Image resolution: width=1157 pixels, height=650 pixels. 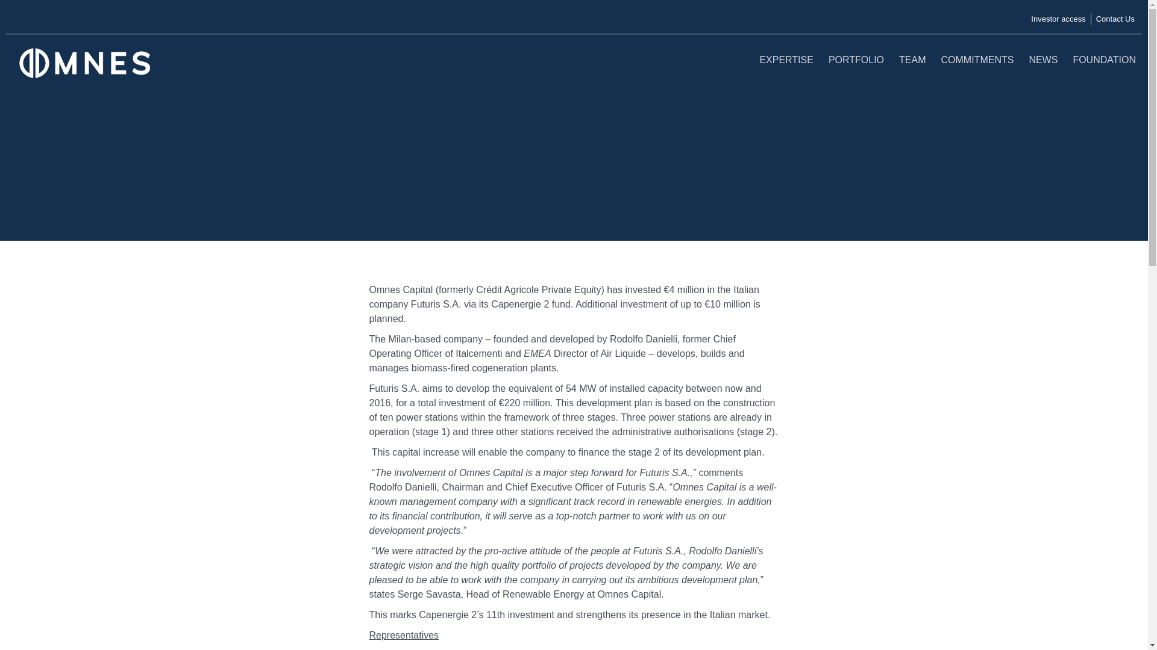 What do you see at coordinates (856, 59) in the screenshot?
I see `PORTFOLIO` at bounding box center [856, 59].